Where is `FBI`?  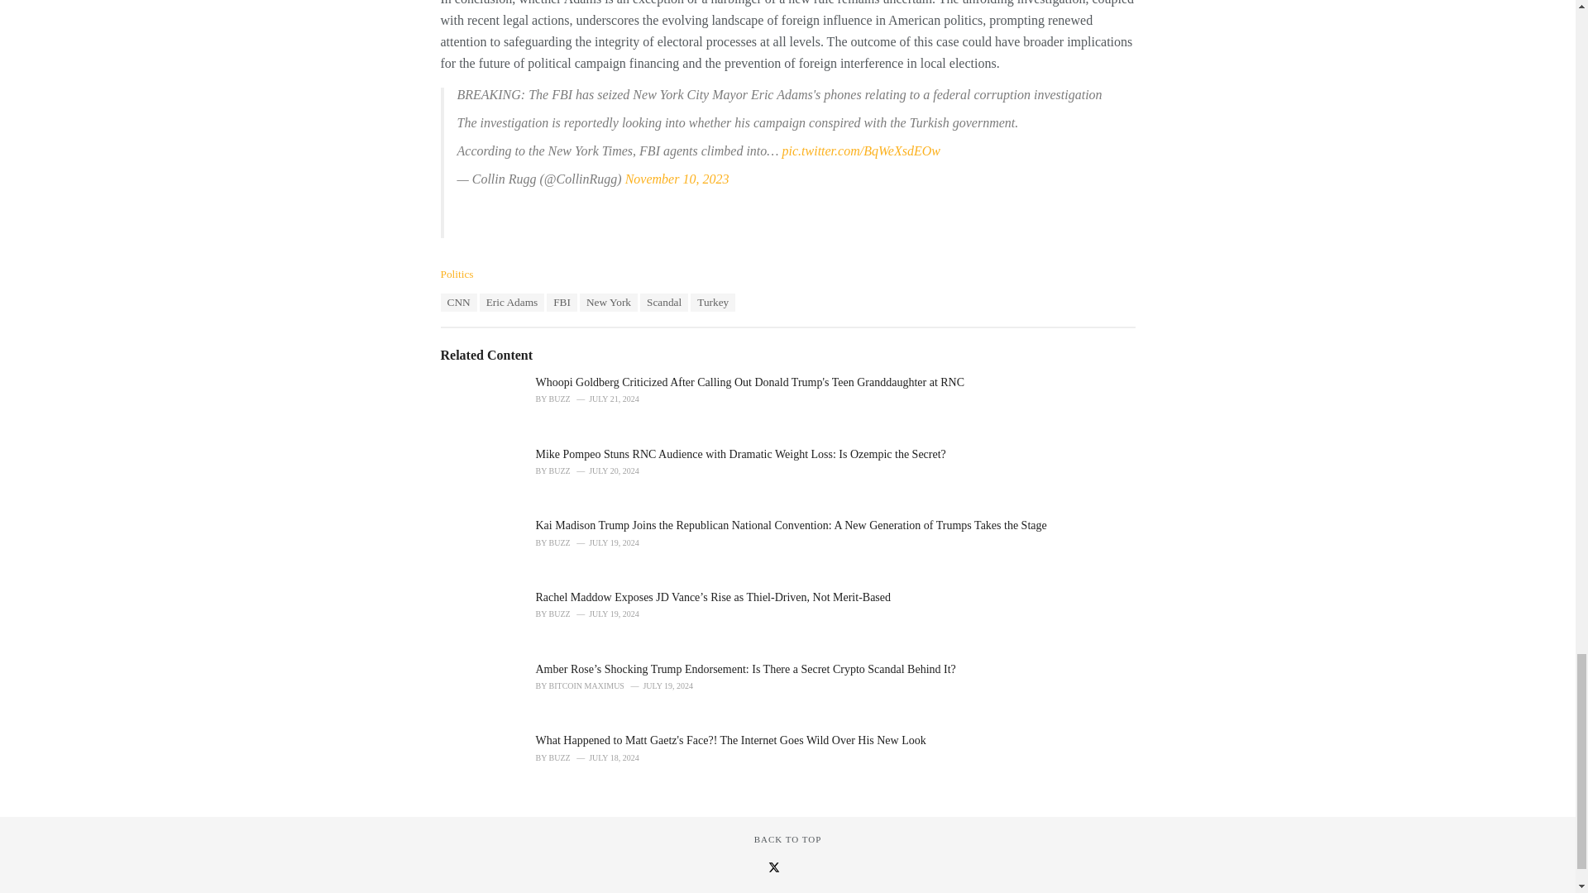 FBI is located at coordinates (562, 303).